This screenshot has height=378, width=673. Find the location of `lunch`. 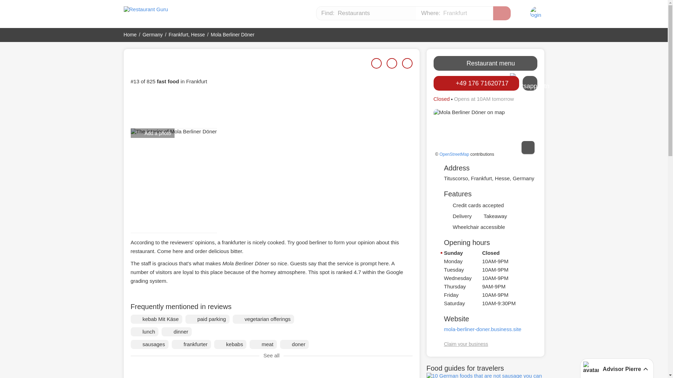

lunch is located at coordinates (144, 332).